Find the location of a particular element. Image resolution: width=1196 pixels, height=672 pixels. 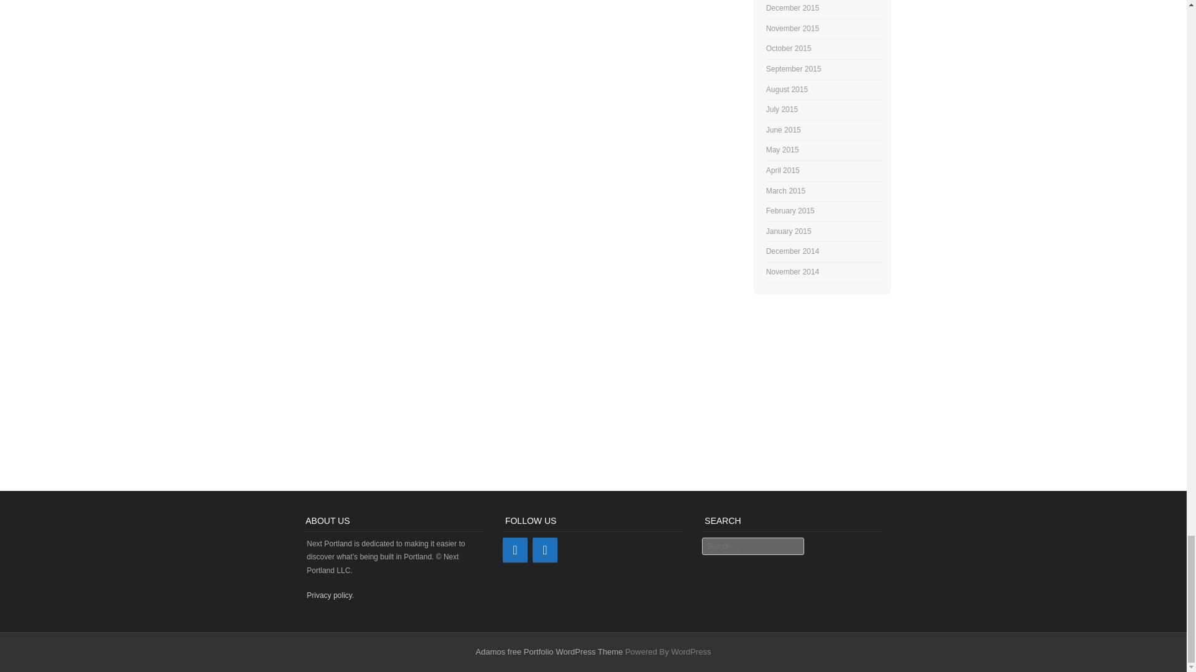

Twitter is located at coordinates (515, 550).